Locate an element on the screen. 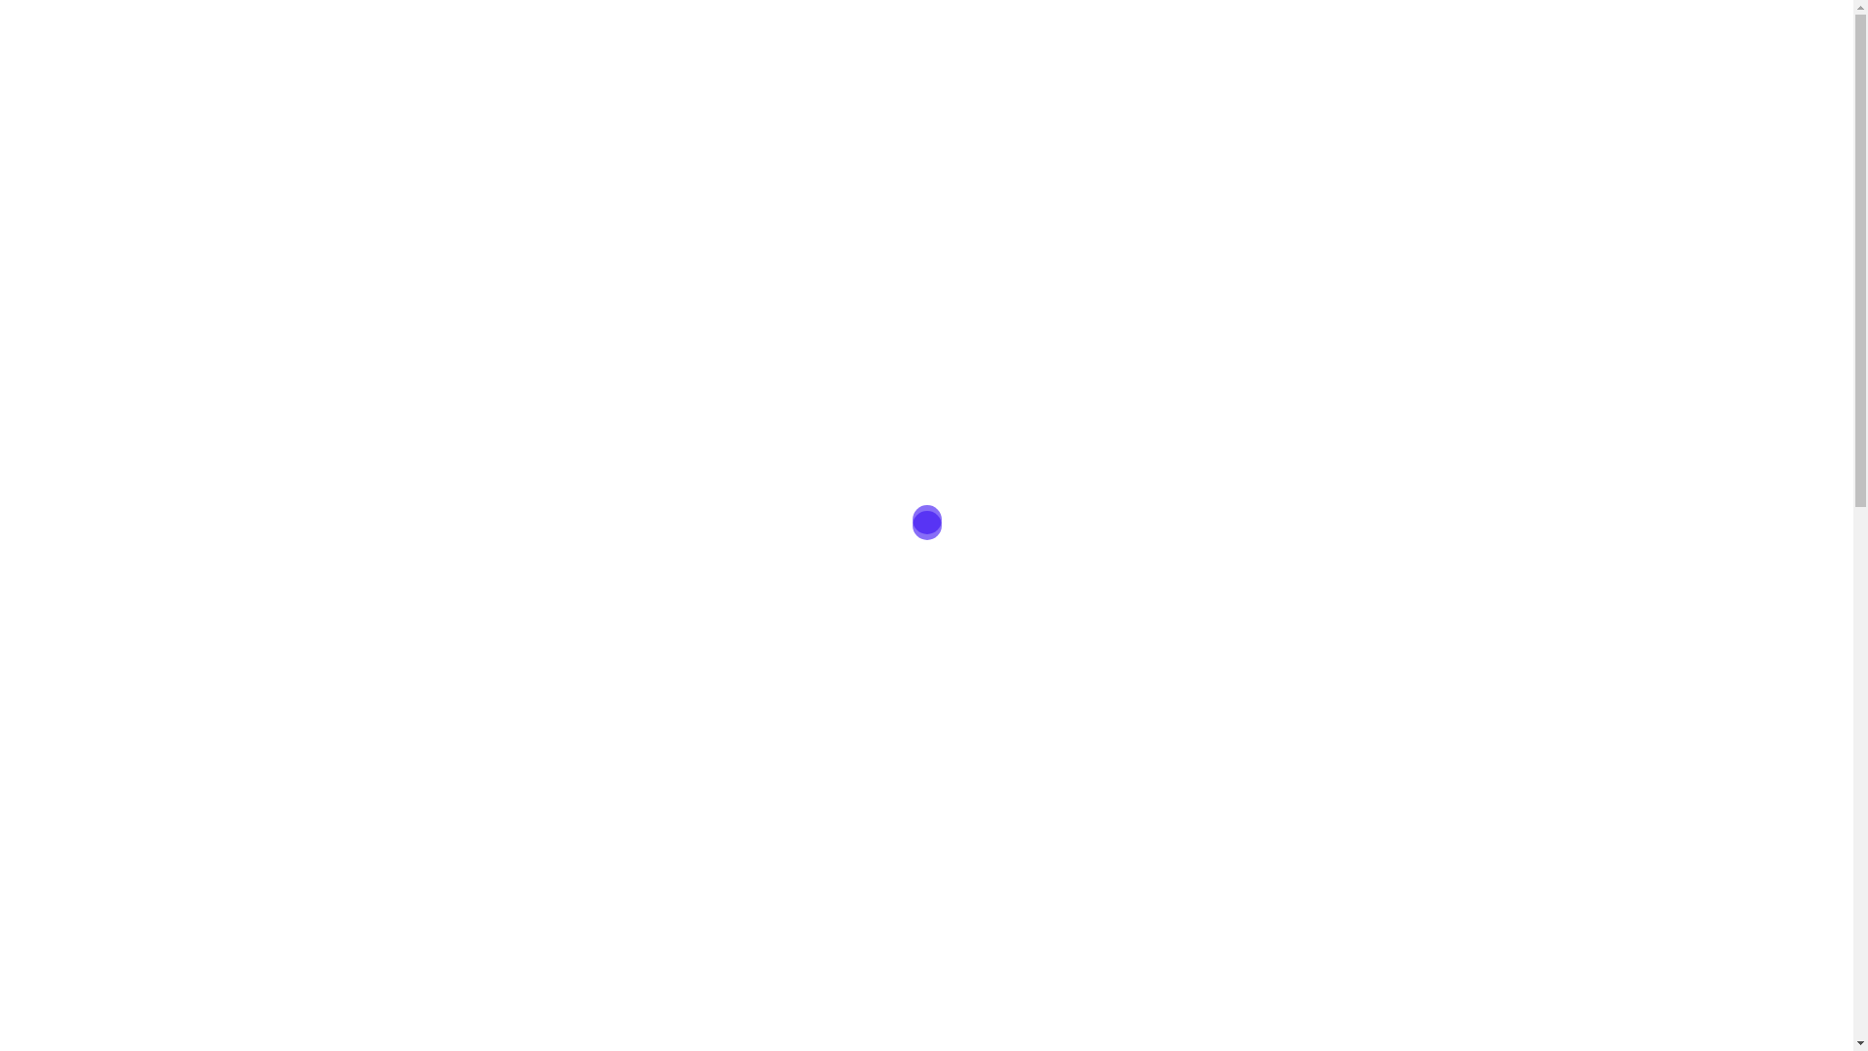 The height and width of the screenshot is (1051, 1868). COPYWRITER is located at coordinates (1072, 31).